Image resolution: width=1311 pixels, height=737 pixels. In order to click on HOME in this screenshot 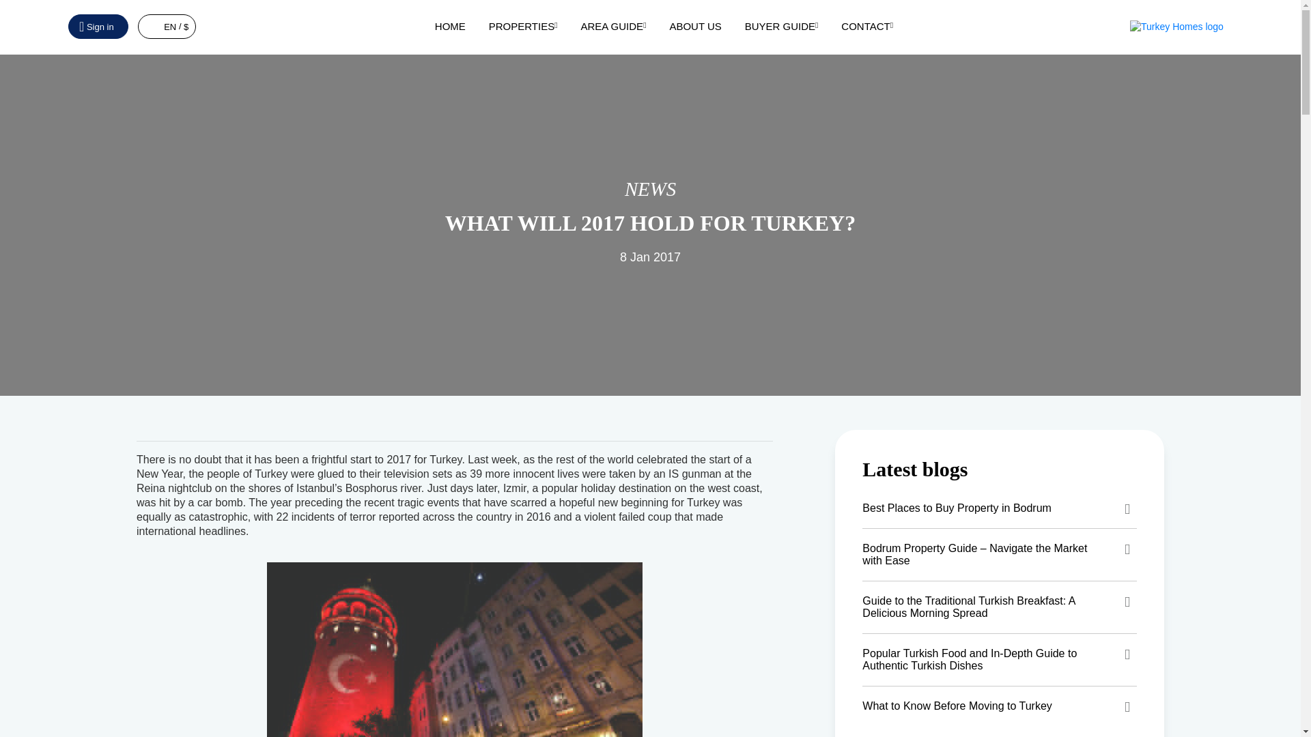, I will do `click(450, 26)`.